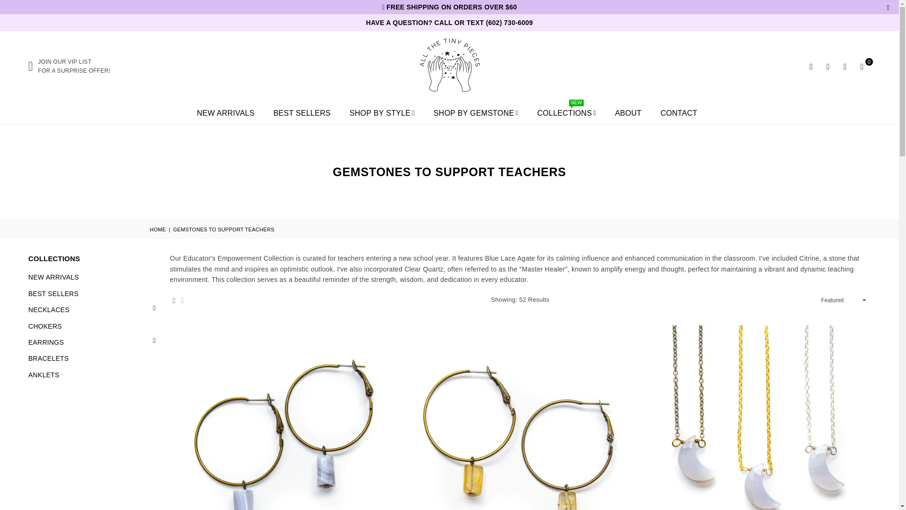 This screenshot has height=510, width=906. Describe the element at coordinates (217, 66) in the screenshot. I see `SHOP BY GEMSTONE` at that location.